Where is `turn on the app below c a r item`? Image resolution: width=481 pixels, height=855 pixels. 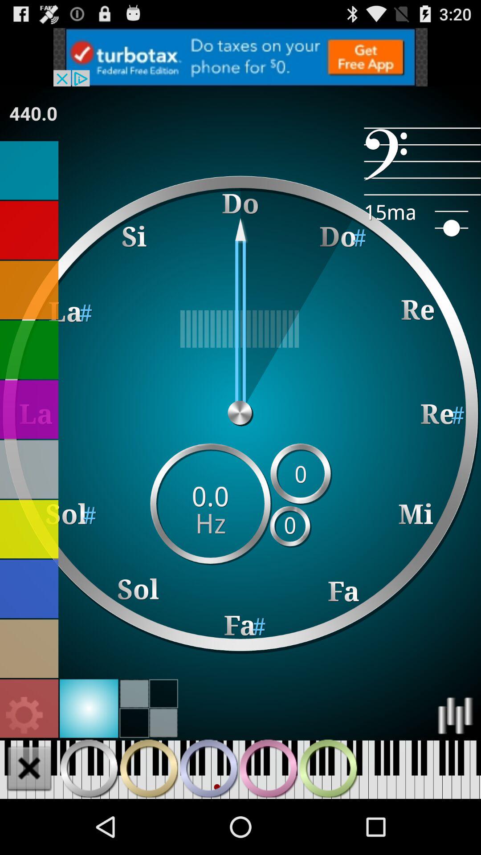
turn on the app below c a r item is located at coordinates (240, 329).